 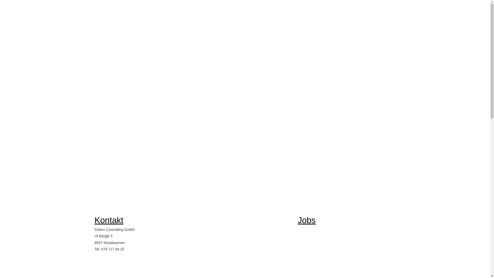 I want to click on Jobs, so click(x=307, y=220).